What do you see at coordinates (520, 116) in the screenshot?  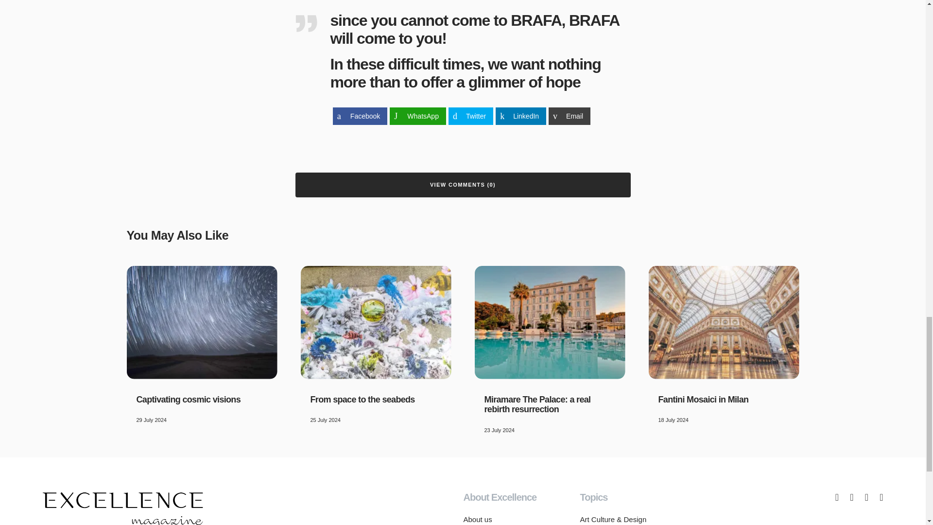 I see `Share on LinkedIn` at bounding box center [520, 116].